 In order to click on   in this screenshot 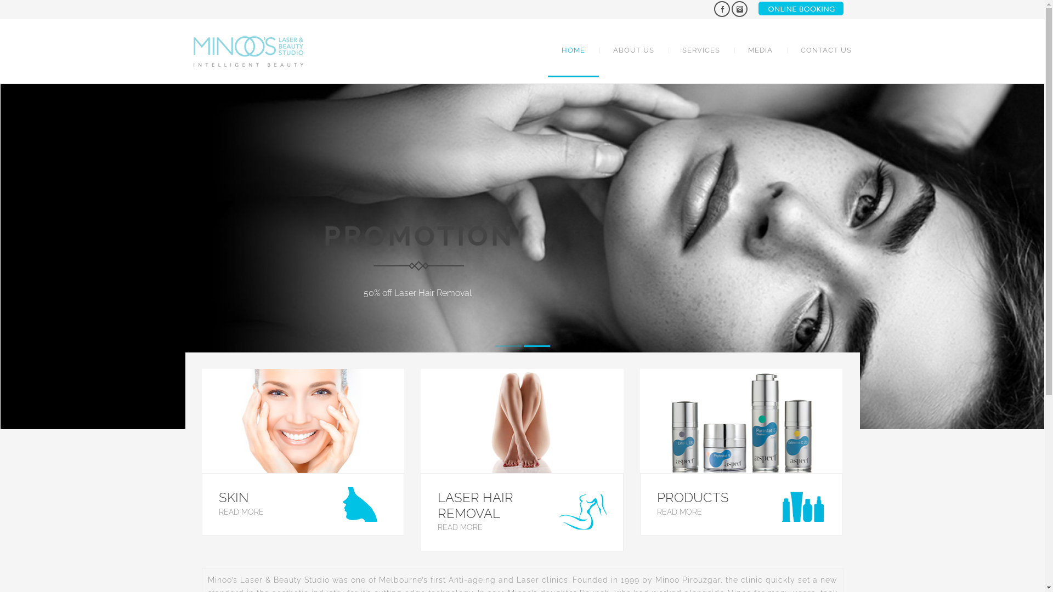, I will do `click(722, 9)`.